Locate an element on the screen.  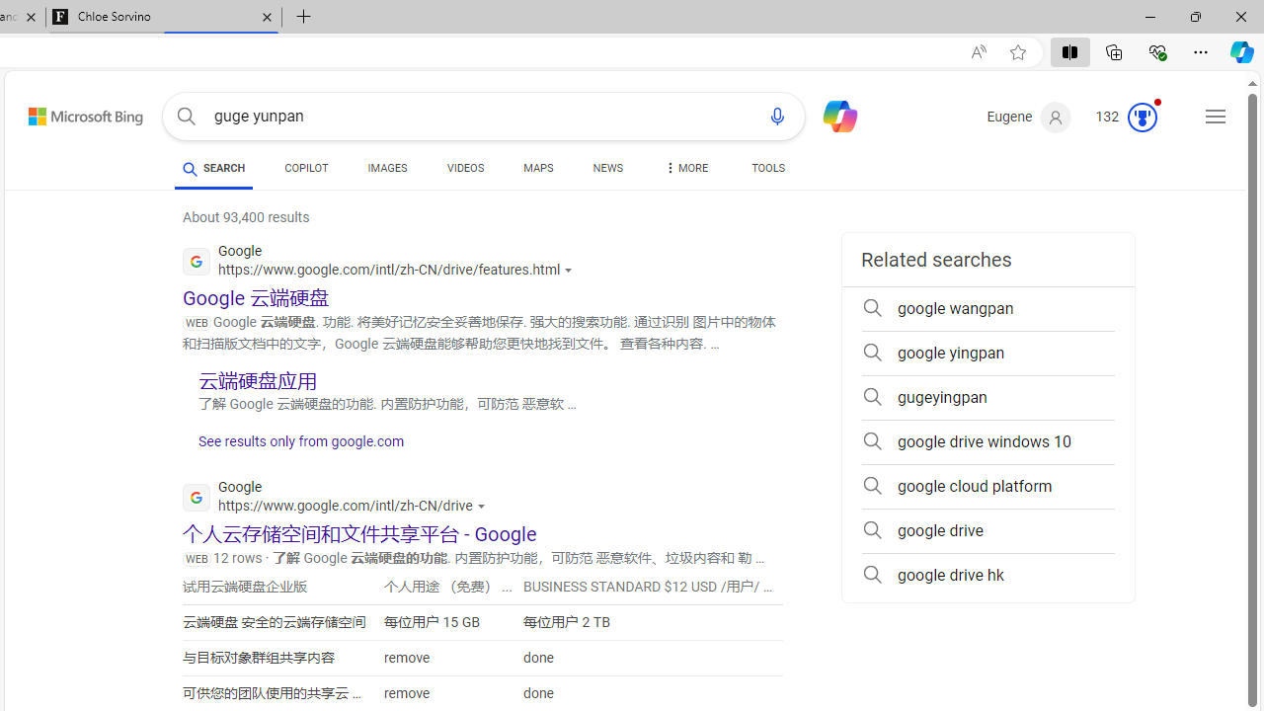
google drive windows 10 is located at coordinates (987, 442).